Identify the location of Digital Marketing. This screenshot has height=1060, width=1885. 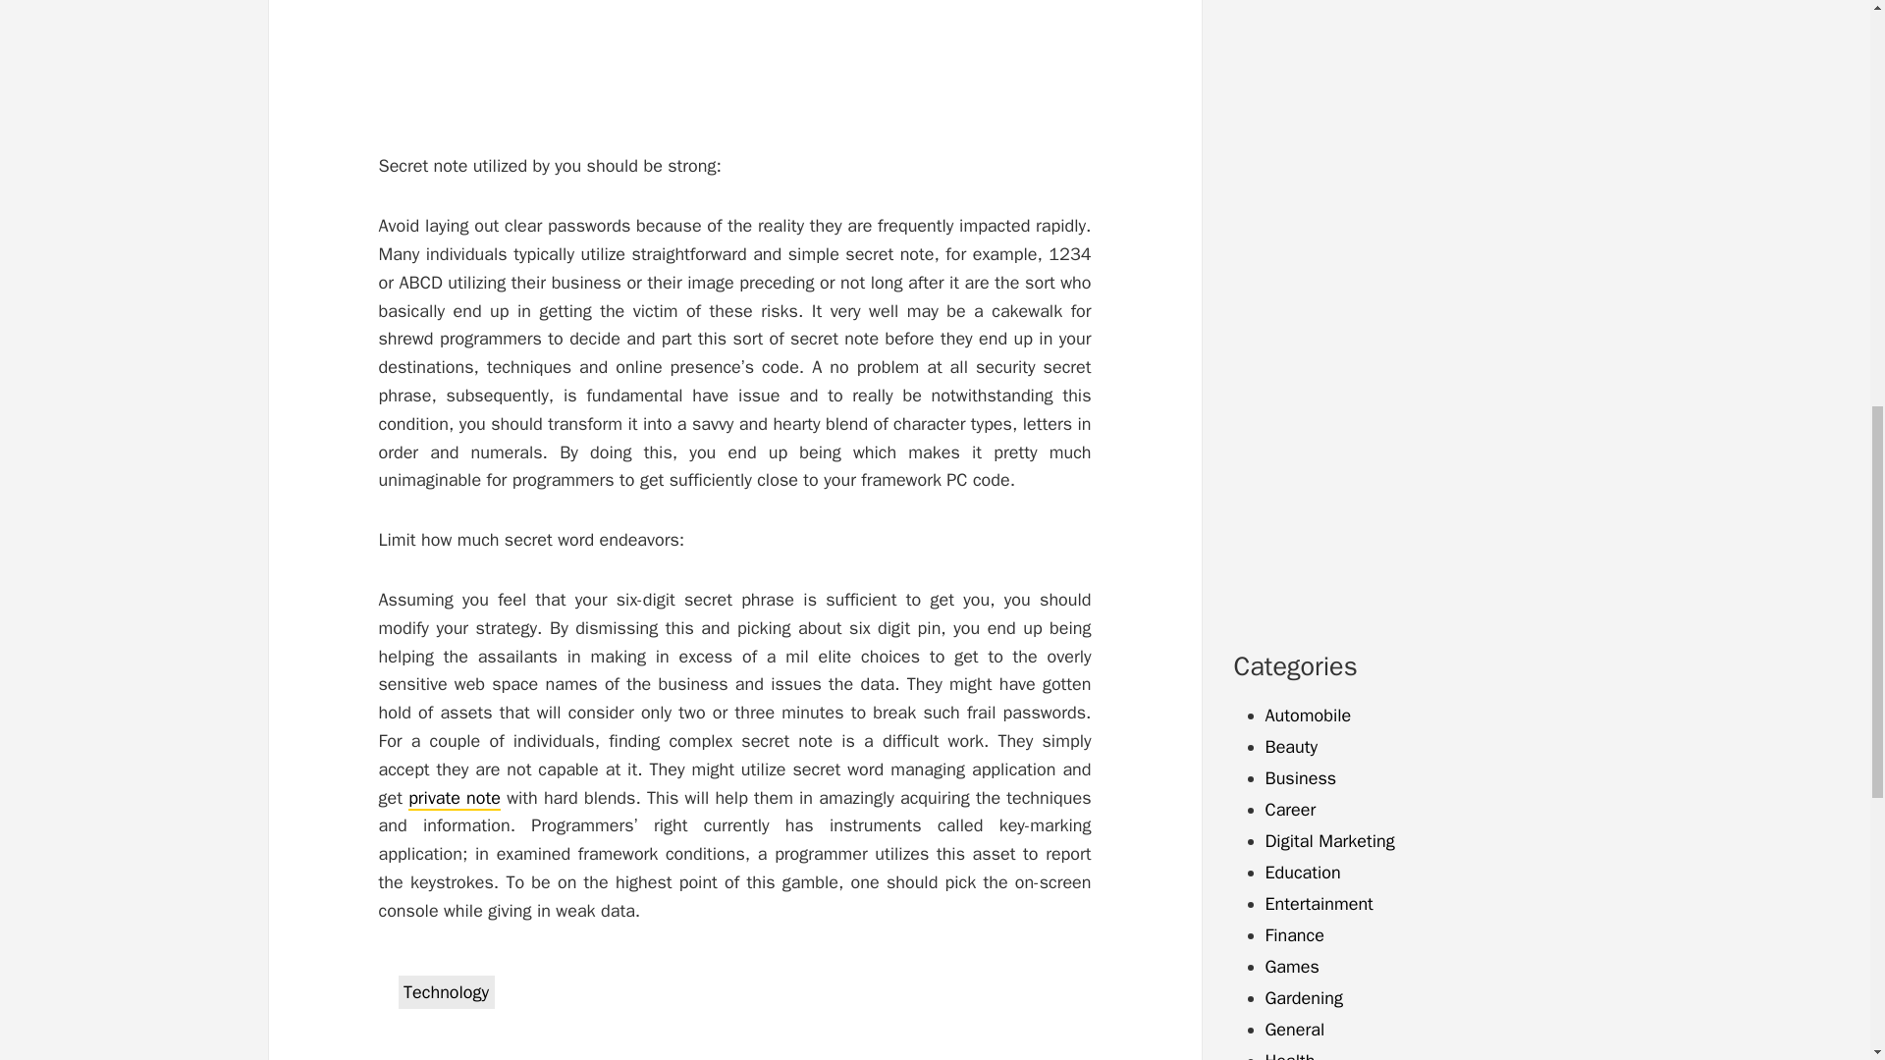
(1329, 840).